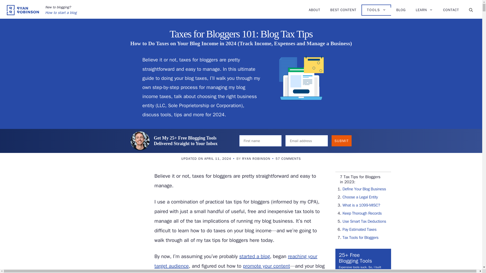 This screenshot has width=486, height=273. I want to click on started a blog, so click(254, 256).